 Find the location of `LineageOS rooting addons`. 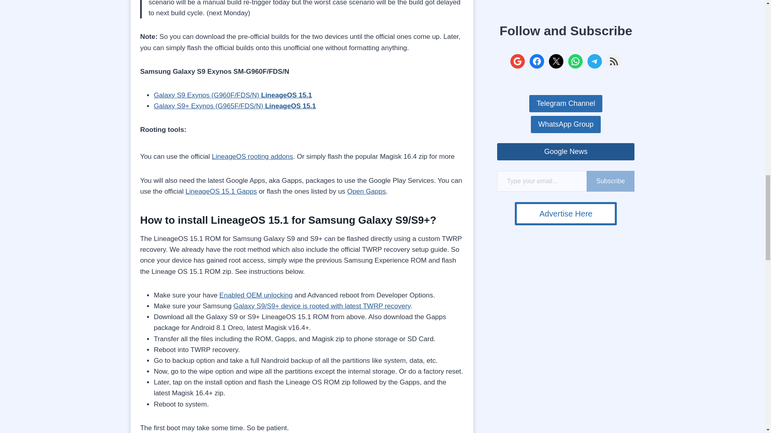

LineageOS rooting addons is located at coordinates (252, 156).